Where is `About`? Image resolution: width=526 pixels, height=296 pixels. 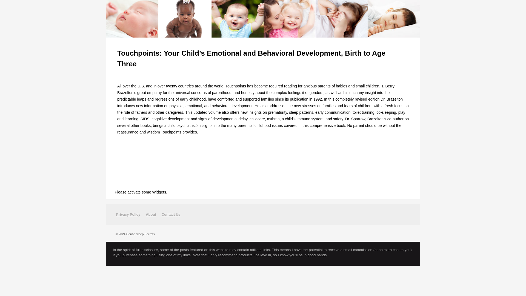
About is located at coordinates (151, 214).